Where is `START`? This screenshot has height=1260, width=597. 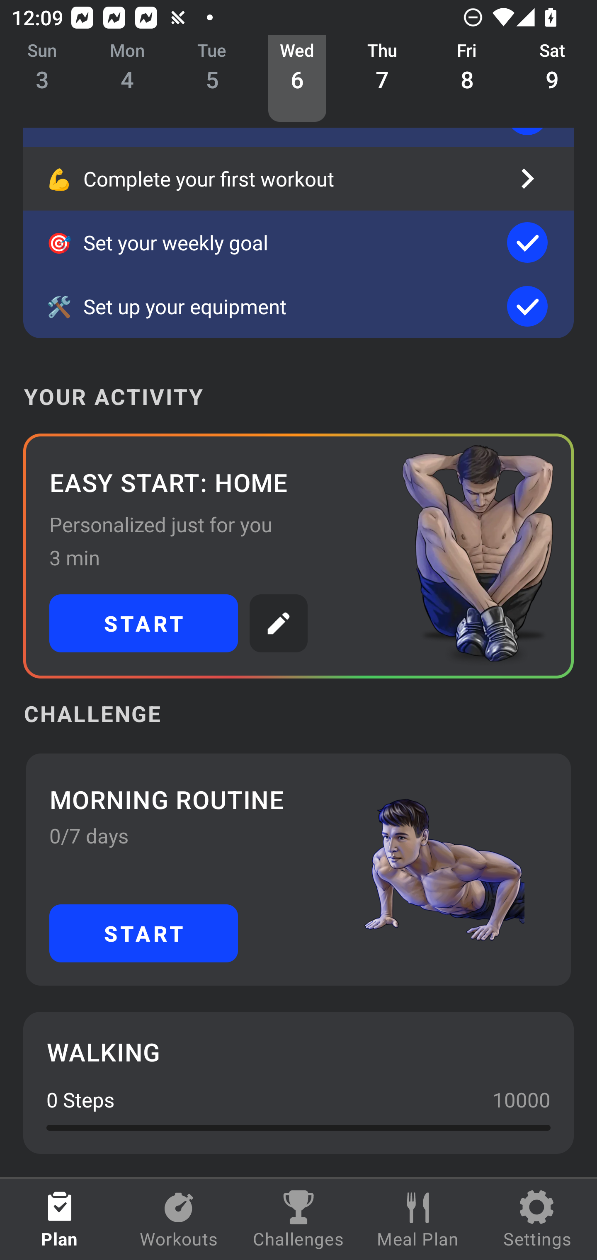
START is located at coordinates (143, 933).